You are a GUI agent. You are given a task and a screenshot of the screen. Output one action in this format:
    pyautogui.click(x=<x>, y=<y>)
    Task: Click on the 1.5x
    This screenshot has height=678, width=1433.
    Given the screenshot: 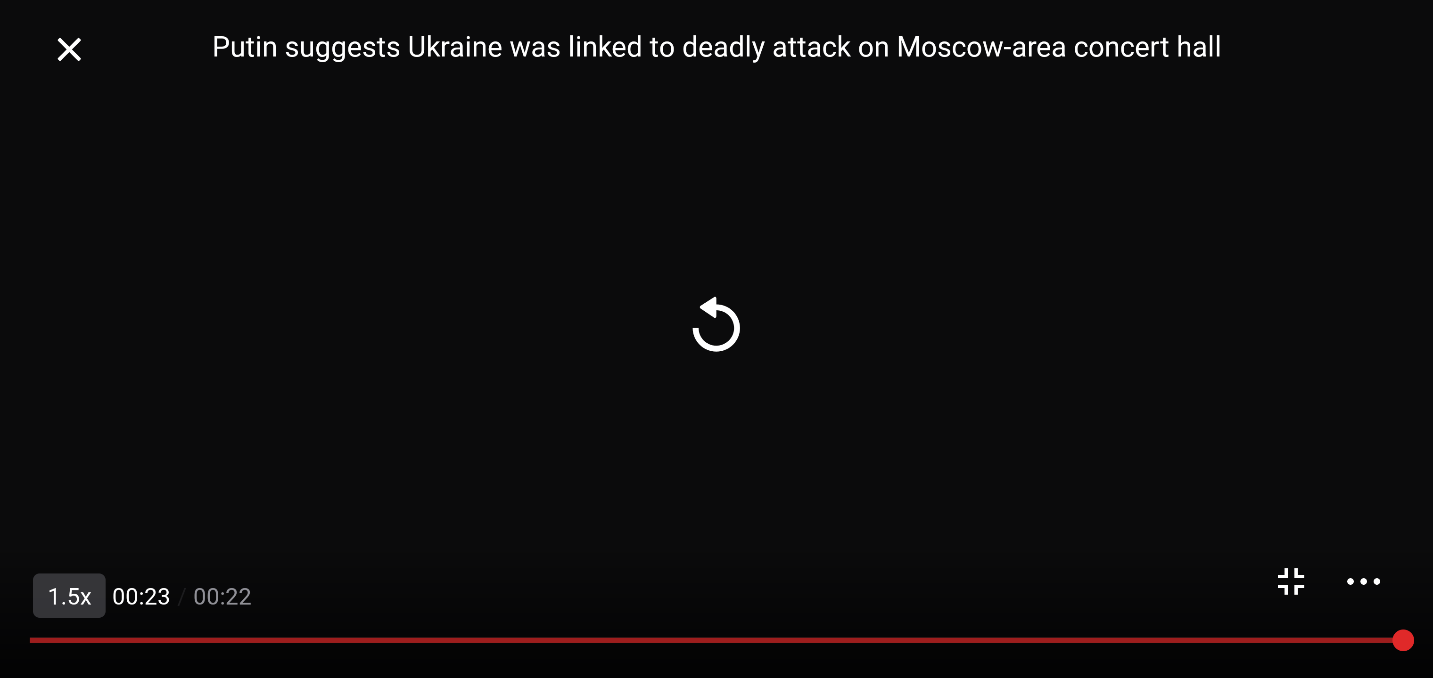 What is the action you would take?
    pyautogui.click(x=69, y=595)
    